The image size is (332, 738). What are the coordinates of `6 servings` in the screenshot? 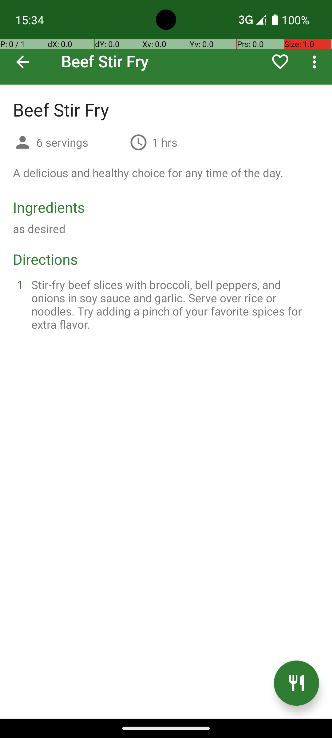 It's located at (81, 142).